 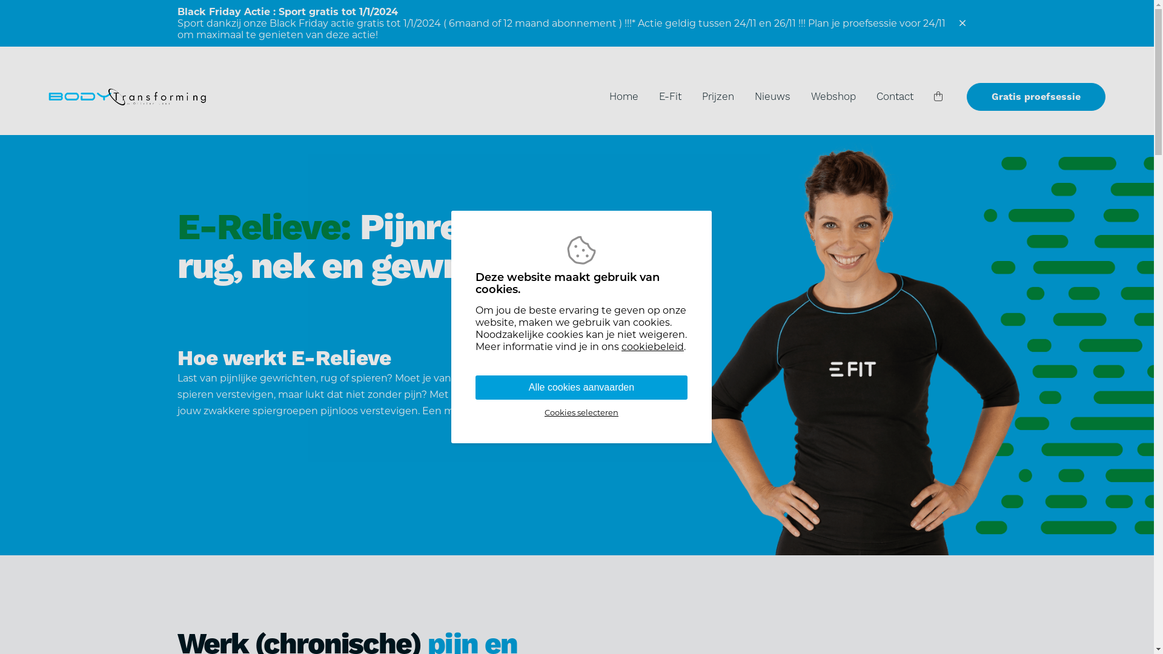 What do you see at coordinates (718, 98) in the screenshot?
I see `Prijzen` at bounding box center [718, 98].